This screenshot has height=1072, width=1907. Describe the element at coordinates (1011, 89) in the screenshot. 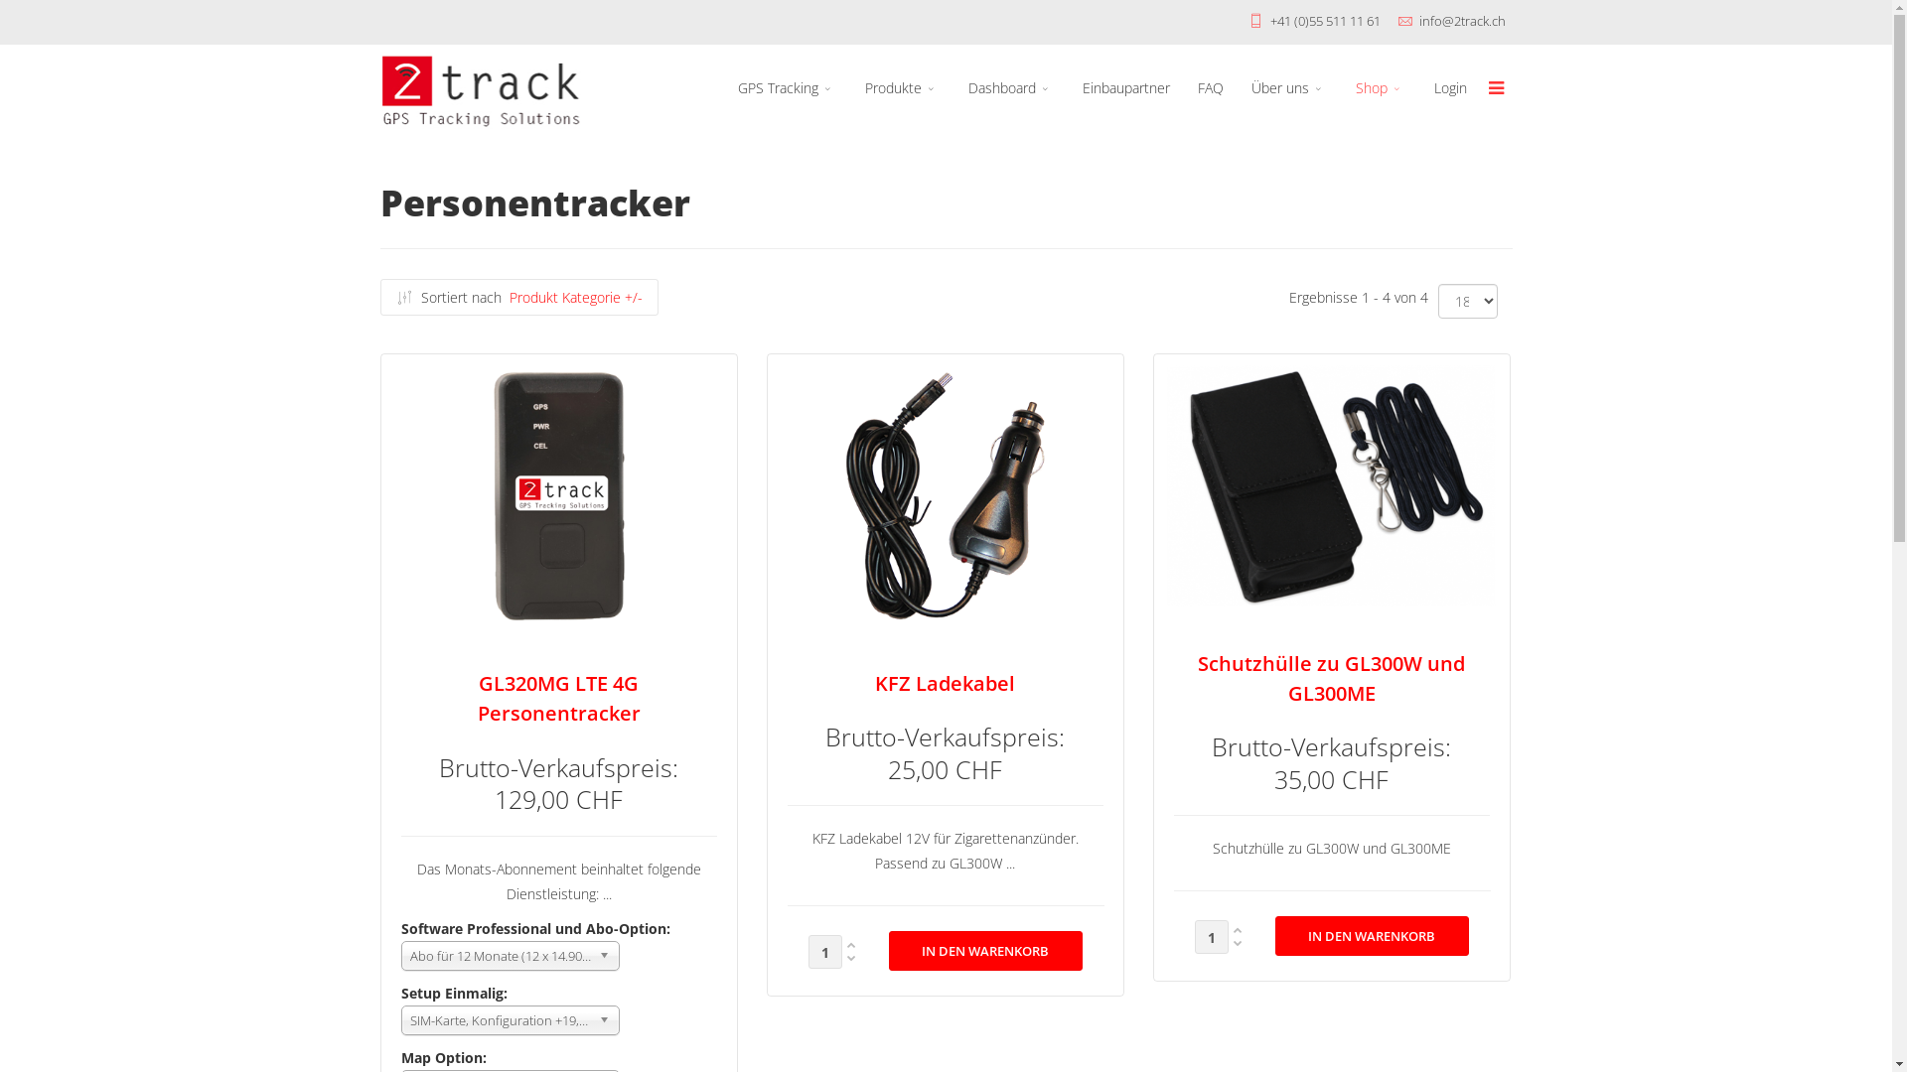

I see `Dashboard` at that location.